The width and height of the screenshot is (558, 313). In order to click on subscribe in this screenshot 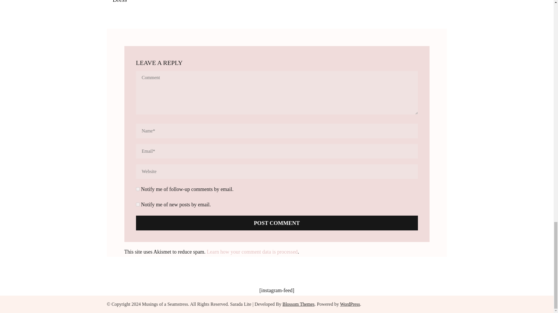, I will do `click(138, 189)`.